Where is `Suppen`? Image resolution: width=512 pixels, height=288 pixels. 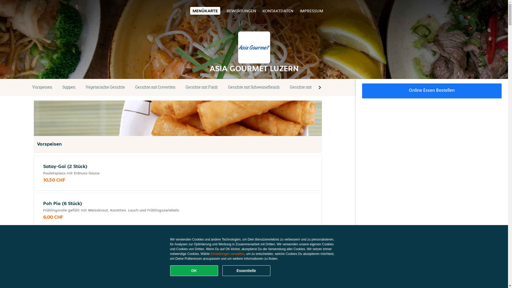 Suppen is located at coordinates (69, 87).